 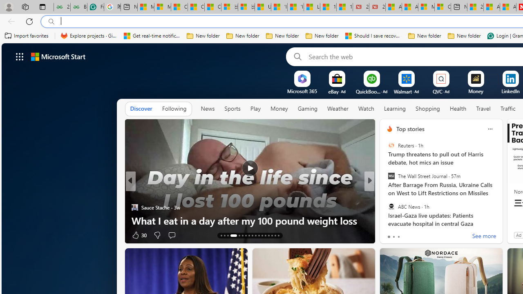 What do you see at coordinates (386, 194) in the screenshot?
I see `Craft Your Happy Place` at bounding box center [386, 194].